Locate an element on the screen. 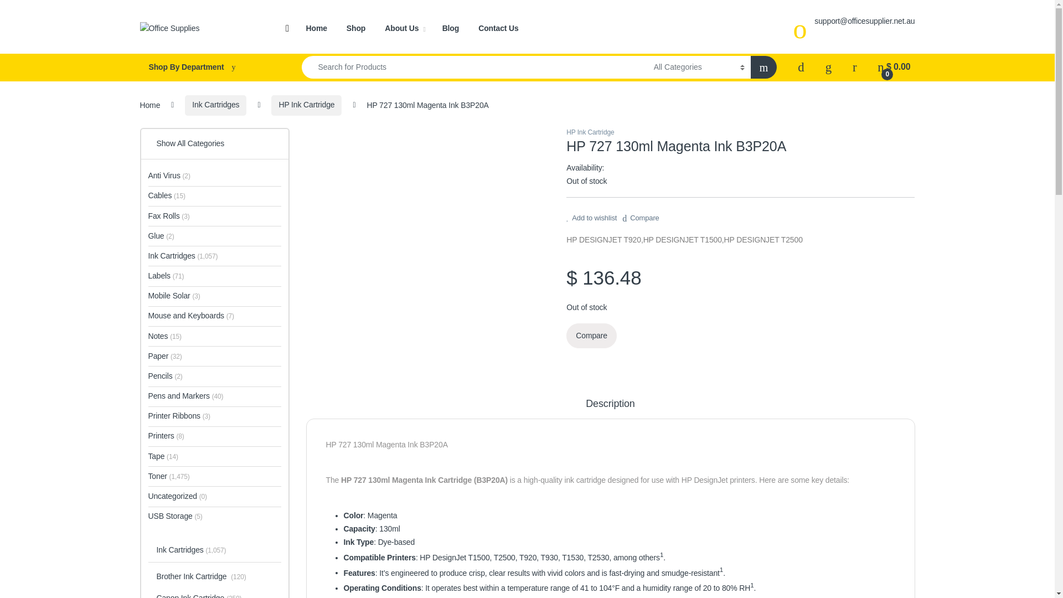  Add to wishlist is located at coordinates (591, 217).